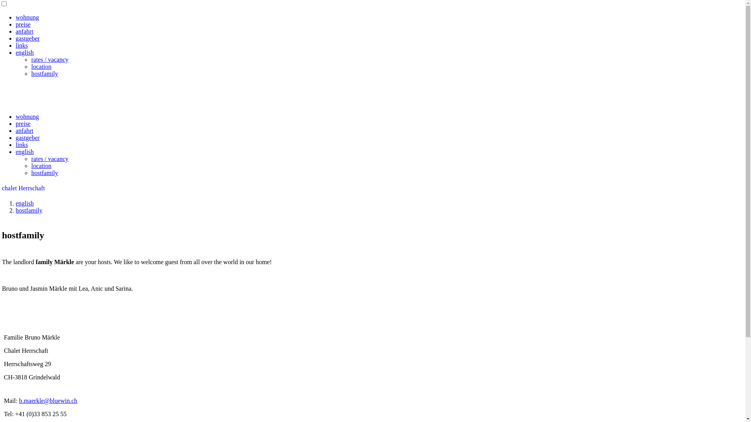 This screenshot has height=422, width=751. I want to click on location, so click(41, 66).